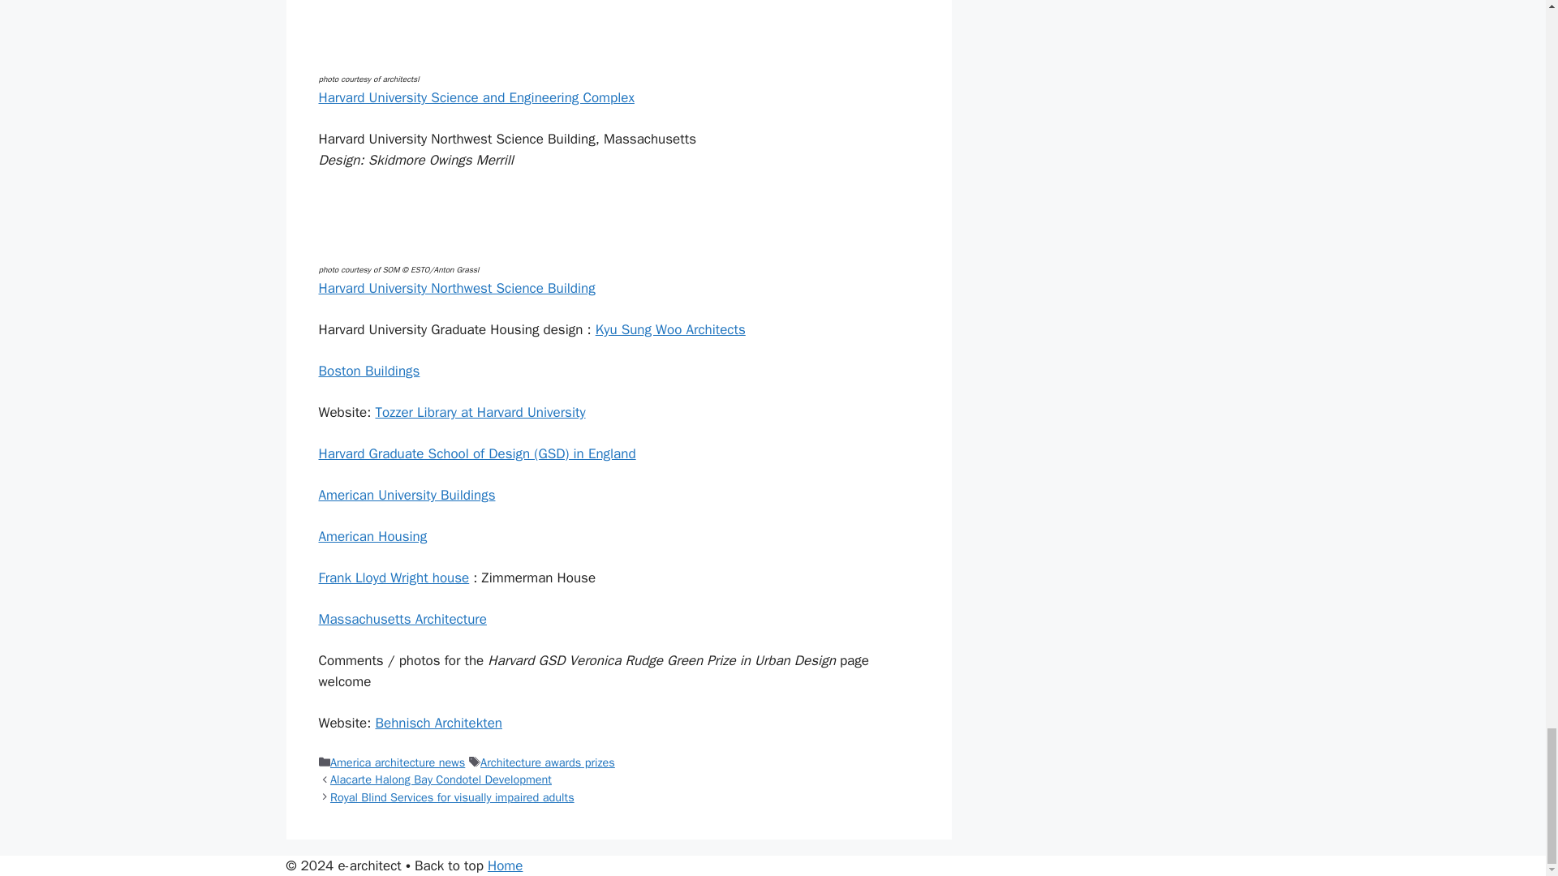  Describe the element at coordinates (456, 288) in the screenshot. I see `Harvard University Northwest Science Building` at that location.